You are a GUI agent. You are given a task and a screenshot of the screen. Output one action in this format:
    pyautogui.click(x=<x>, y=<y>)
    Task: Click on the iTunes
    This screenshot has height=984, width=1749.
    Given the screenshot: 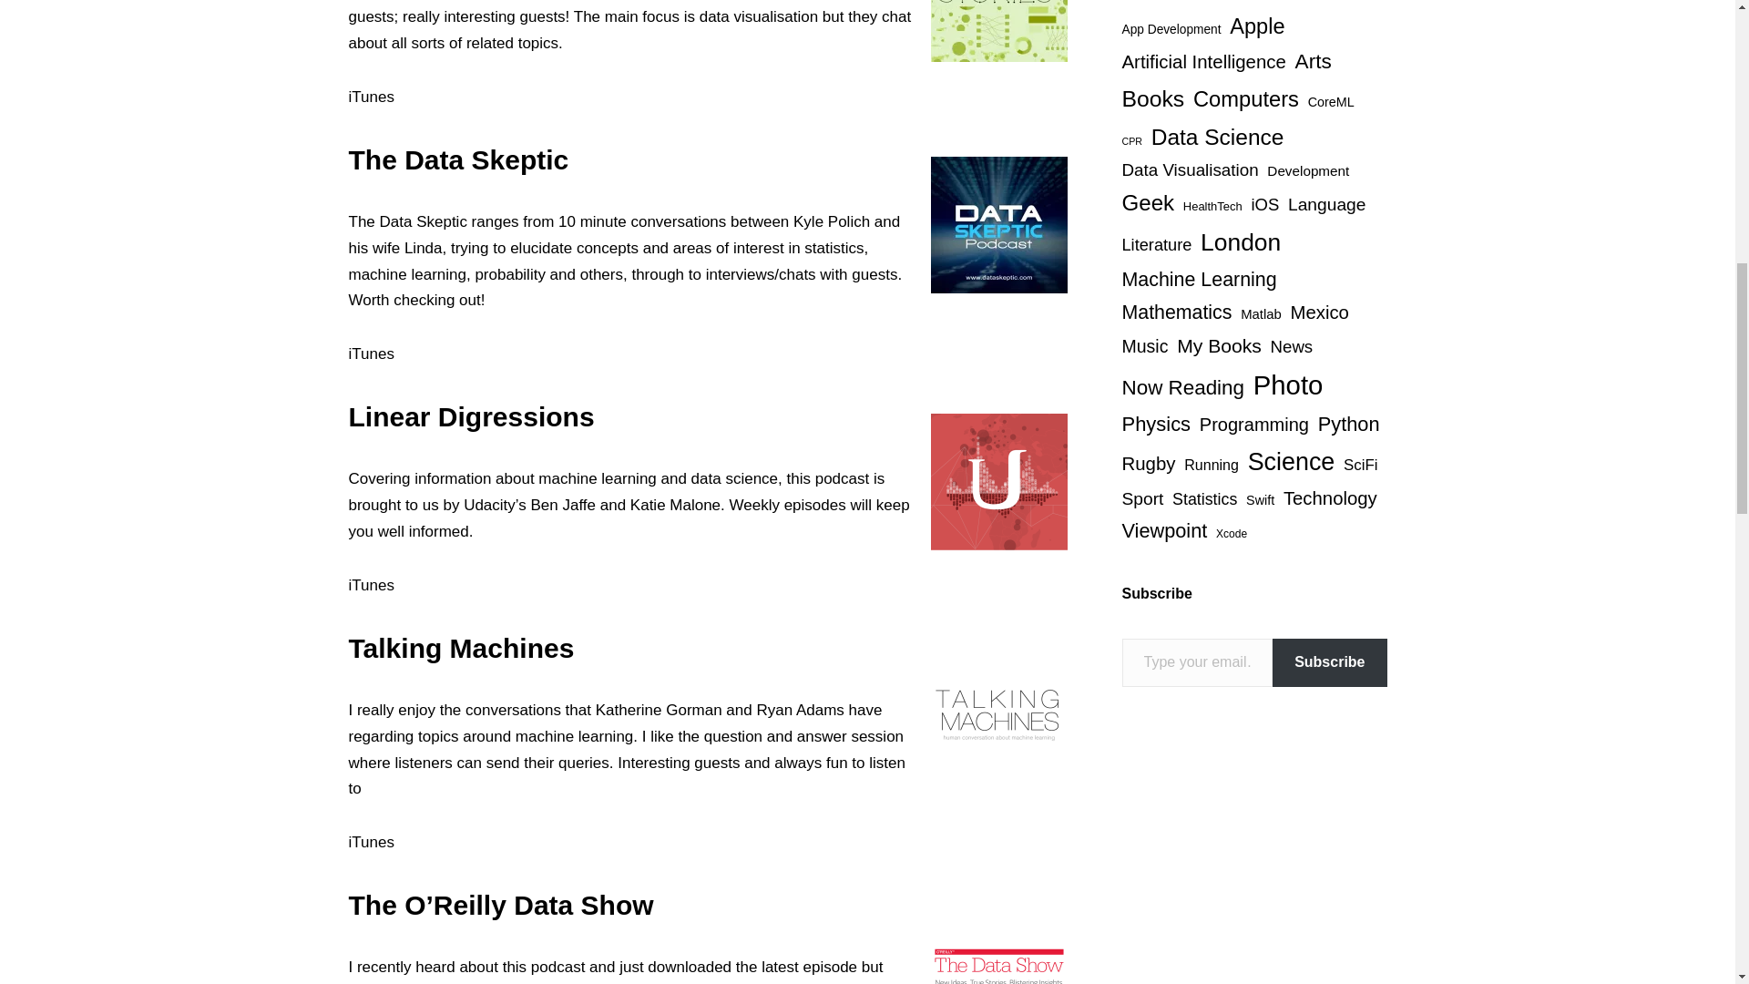 What is the action you would take?
    pyautogui.click(x=371, y=842)
    